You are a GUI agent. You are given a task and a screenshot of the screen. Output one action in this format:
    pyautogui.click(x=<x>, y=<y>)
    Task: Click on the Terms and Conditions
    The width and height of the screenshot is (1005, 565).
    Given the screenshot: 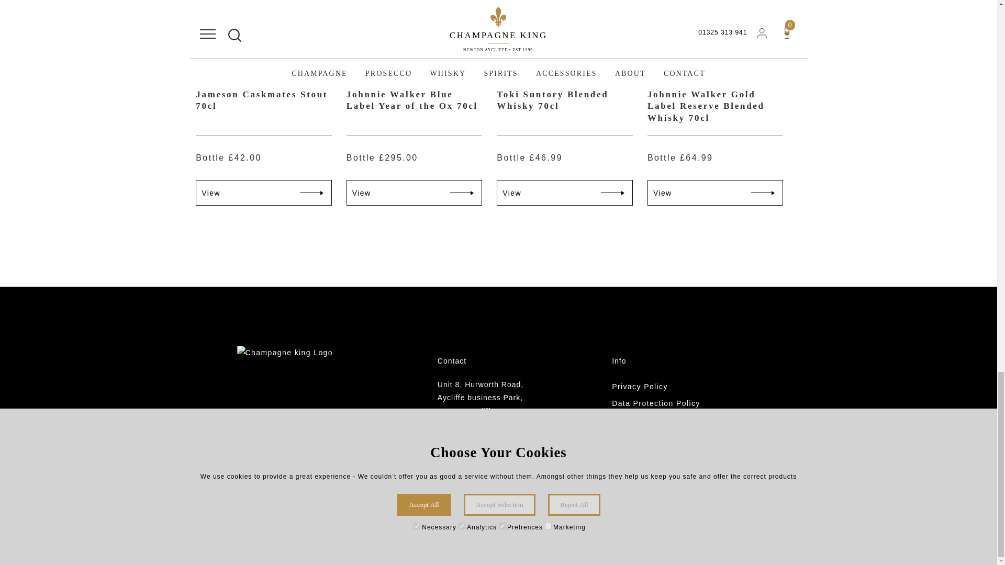 What is the action you would take?
    pyautogui.click(x=673, y=437)
    